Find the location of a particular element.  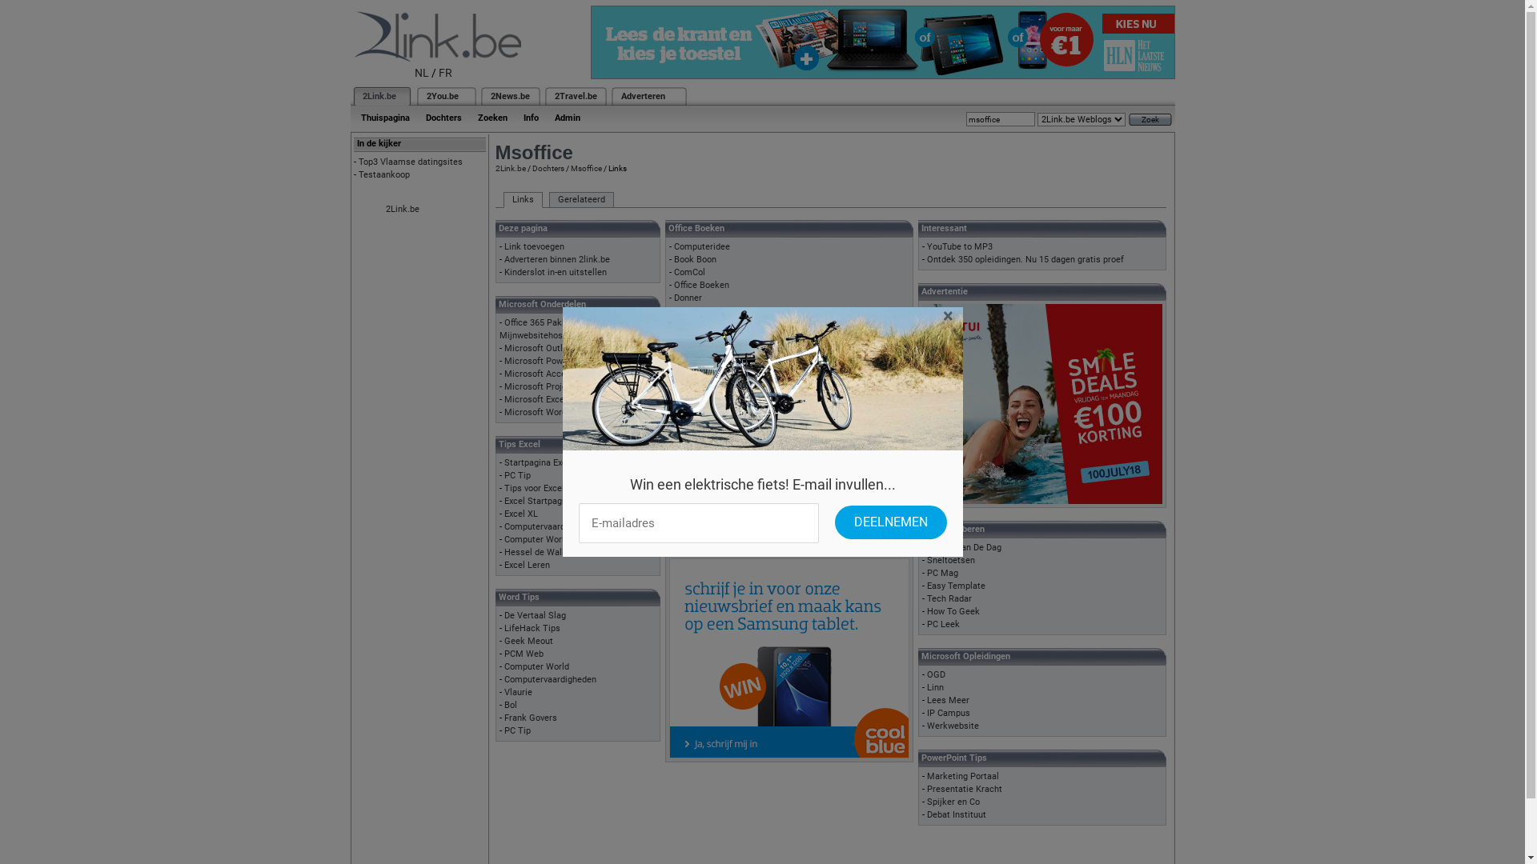

Data Base Journal is located at coordinates (711, 362).